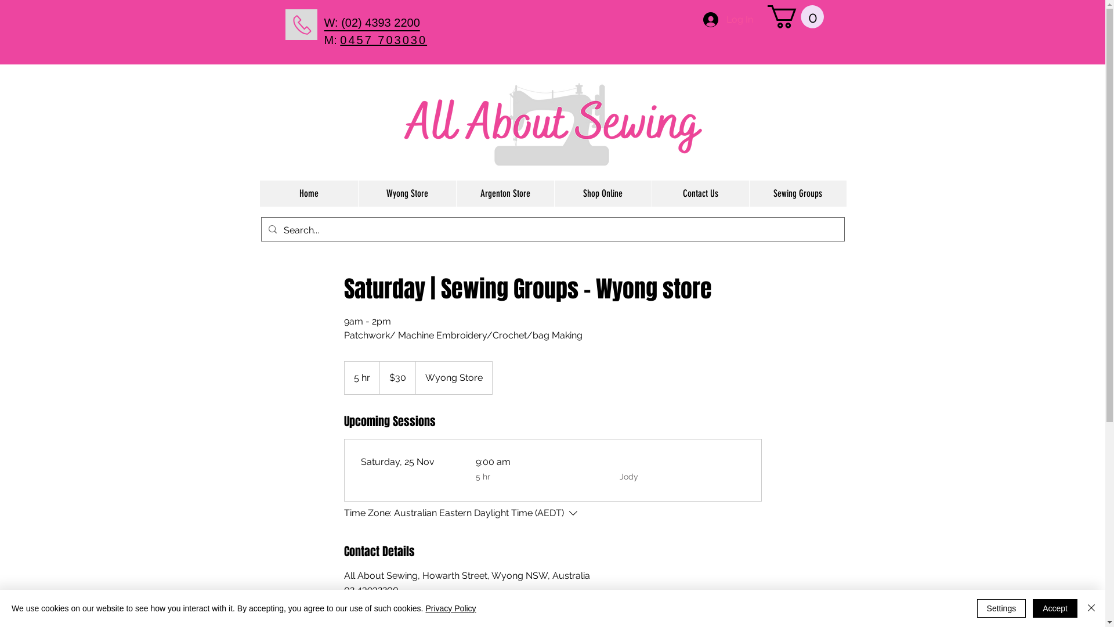 This screenshot has width=1114, height=627. Describe the element at coordinates (602, 194) in the screenshot. I see `Shop Online` at that location.